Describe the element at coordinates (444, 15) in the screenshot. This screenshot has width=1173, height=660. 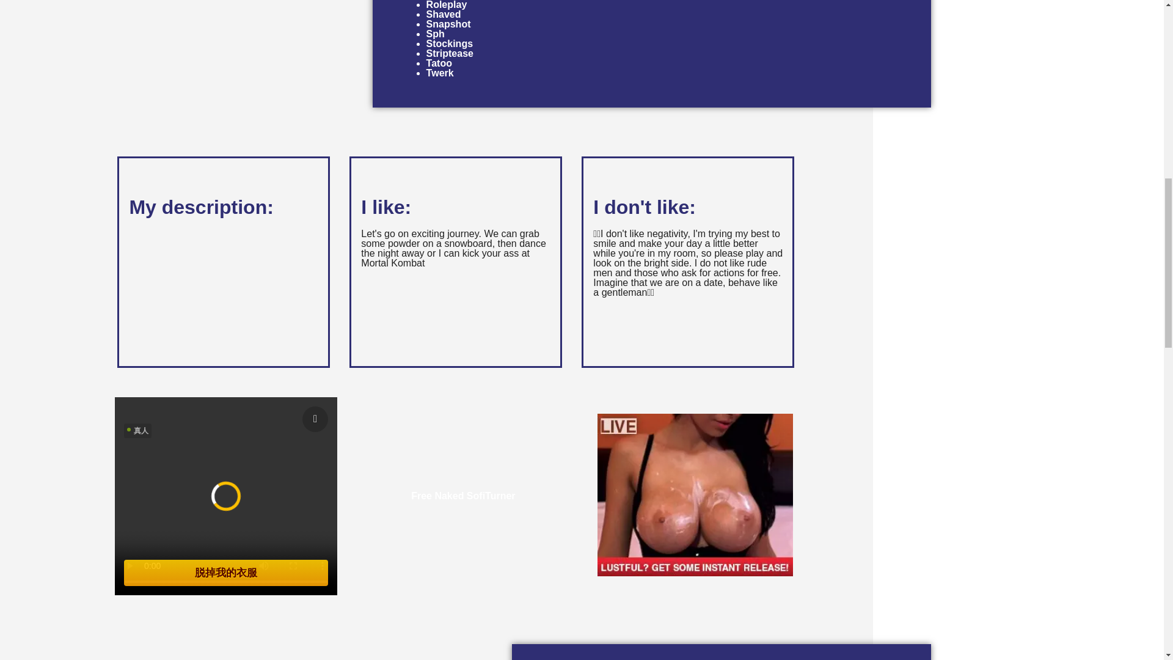
I see `Shaved` at that location.